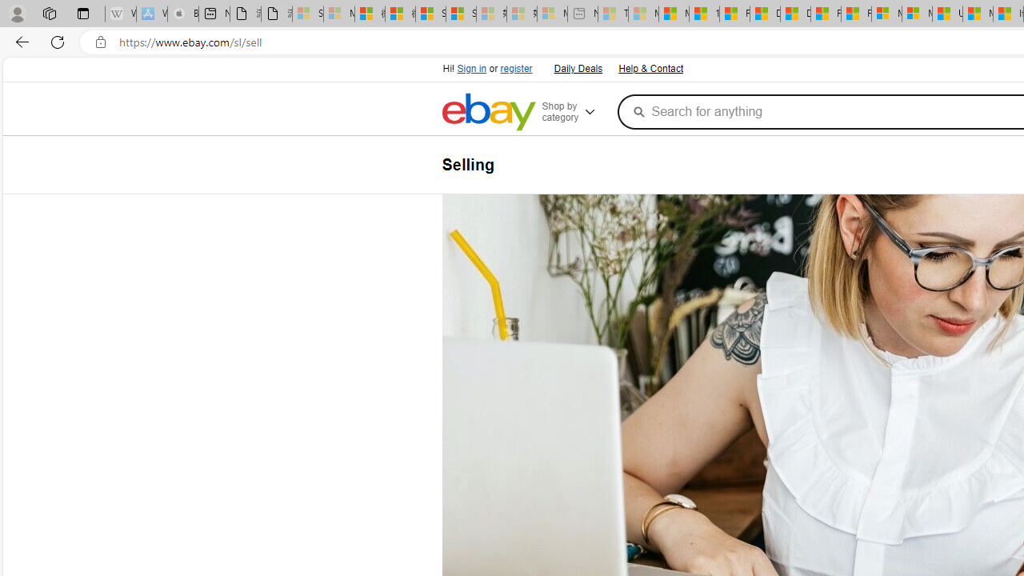 The width and height of the screenshot is (1024, 576). I want to click on Wikipedia - Sleeping, so click(120, 14).